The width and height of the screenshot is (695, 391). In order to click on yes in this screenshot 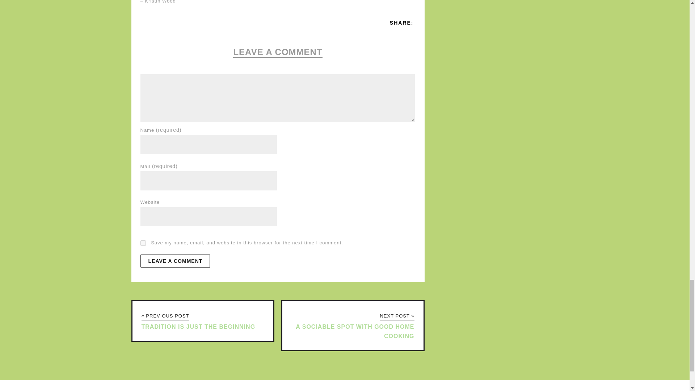, I will do `click(143, 243)`.